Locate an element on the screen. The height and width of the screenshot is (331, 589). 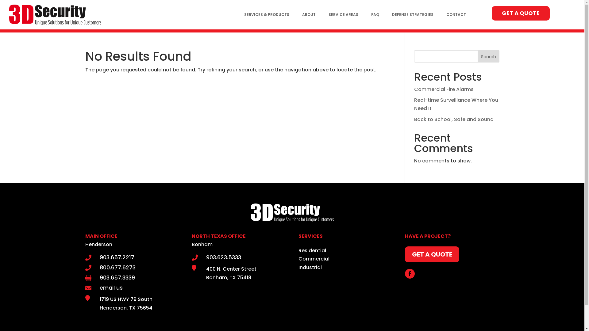
903.657.2217 is located at coordinates (117, 257).